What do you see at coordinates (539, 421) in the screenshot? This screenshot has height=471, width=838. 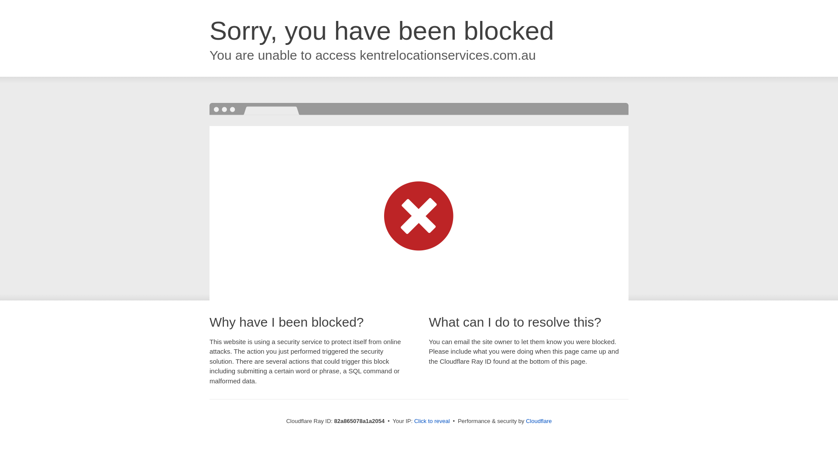 I see `Cloudflare` at bounding box center [539, 421].